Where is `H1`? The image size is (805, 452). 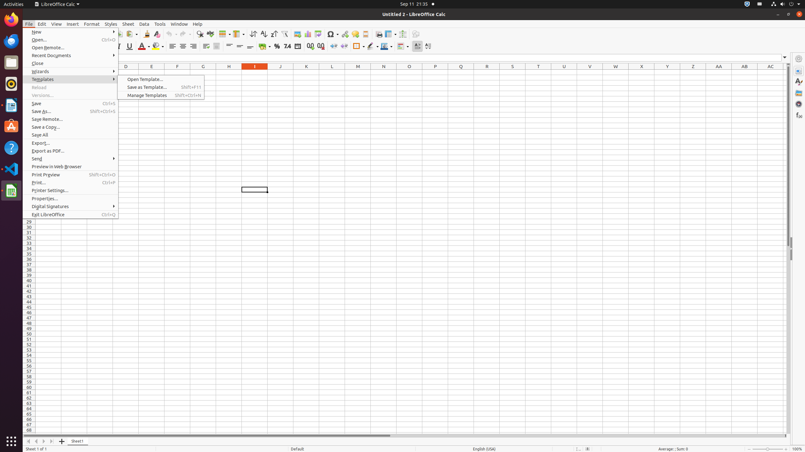
H1 is located at coordinates (229, 72).